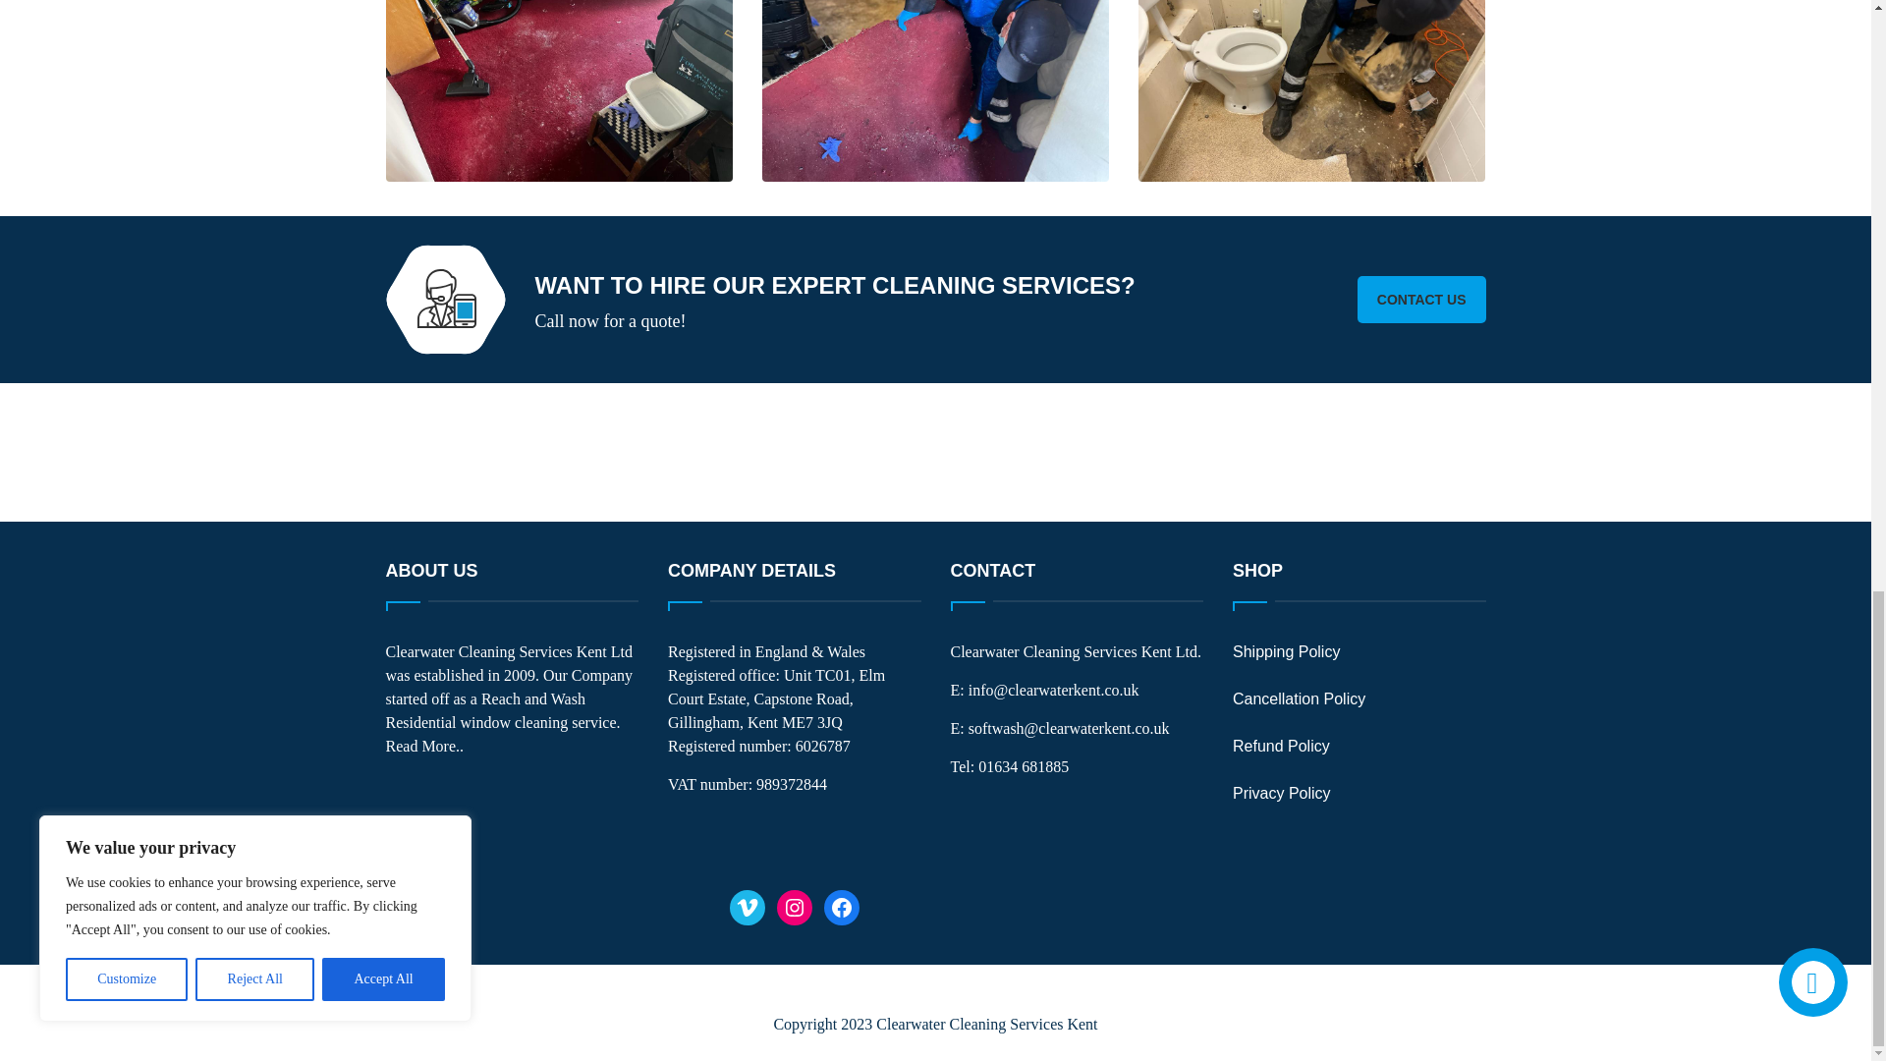 The image size is (1886, 1061). Describe the element at coordinates (1282, 794) in the screenshot. I see `Privacy Policy` at that location.